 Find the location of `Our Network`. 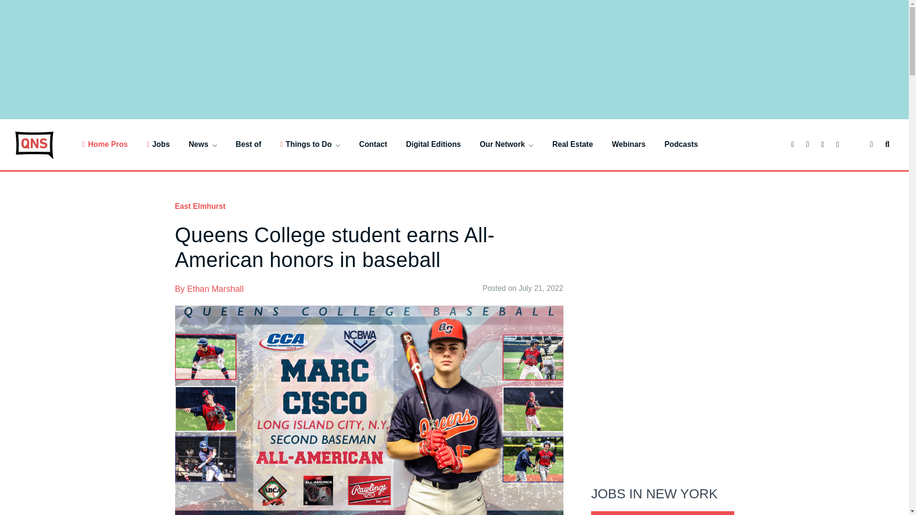

Our Network is located at coordinates (507, 144).